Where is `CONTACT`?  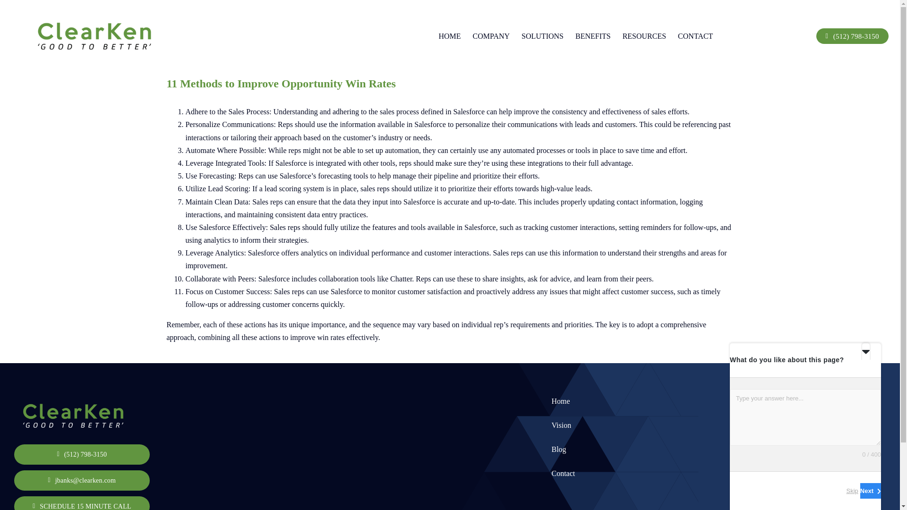 CONTACT is located at coordinates (695, 36).